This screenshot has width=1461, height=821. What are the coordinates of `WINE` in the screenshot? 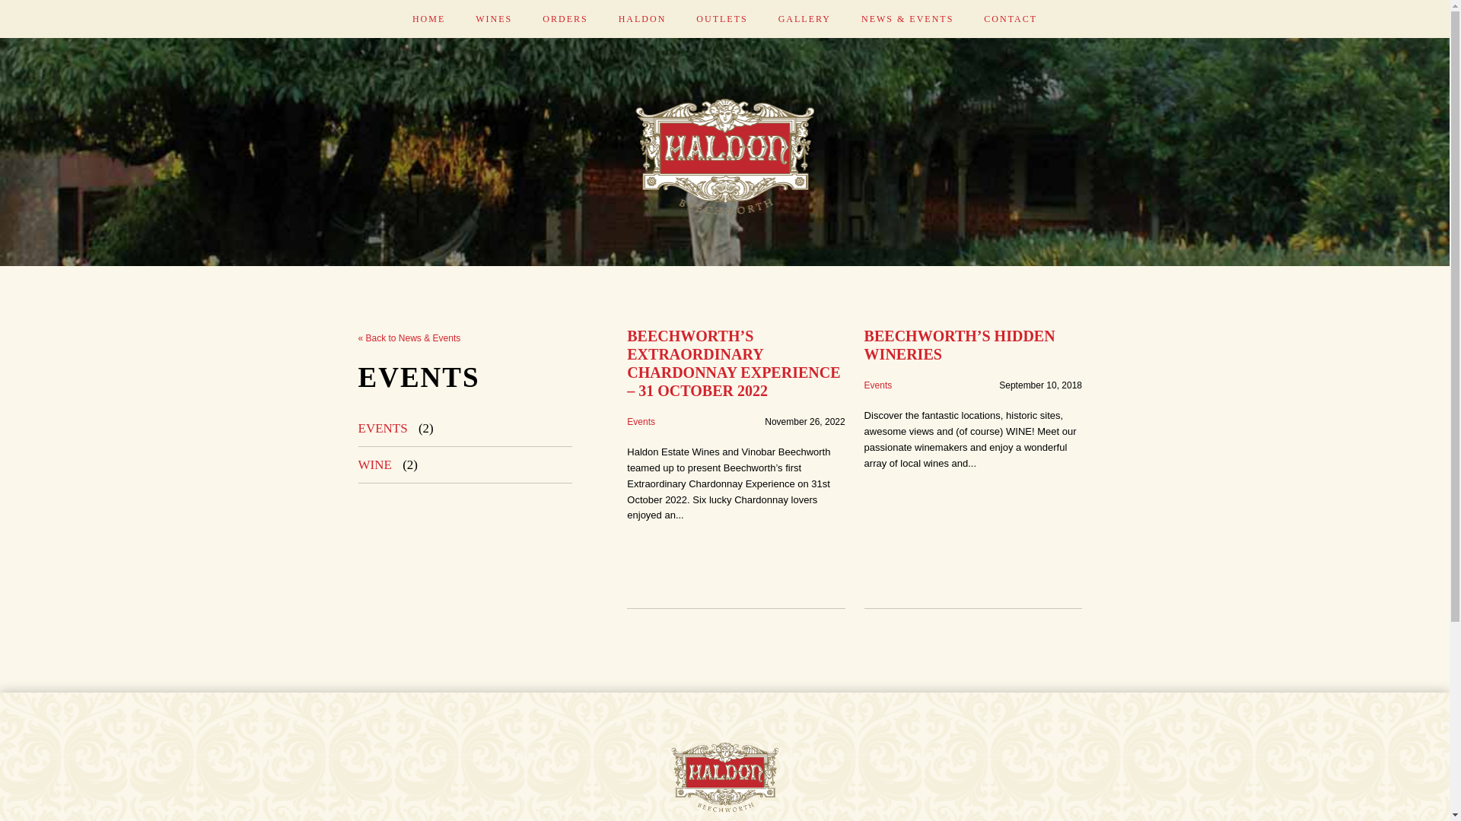 It's located at (374, 465).